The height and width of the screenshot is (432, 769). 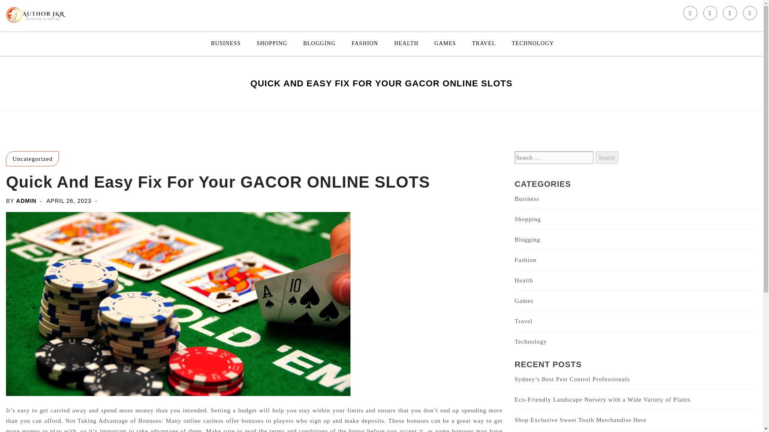 I want to click on BLOGGING, so click(x=319, y=44).